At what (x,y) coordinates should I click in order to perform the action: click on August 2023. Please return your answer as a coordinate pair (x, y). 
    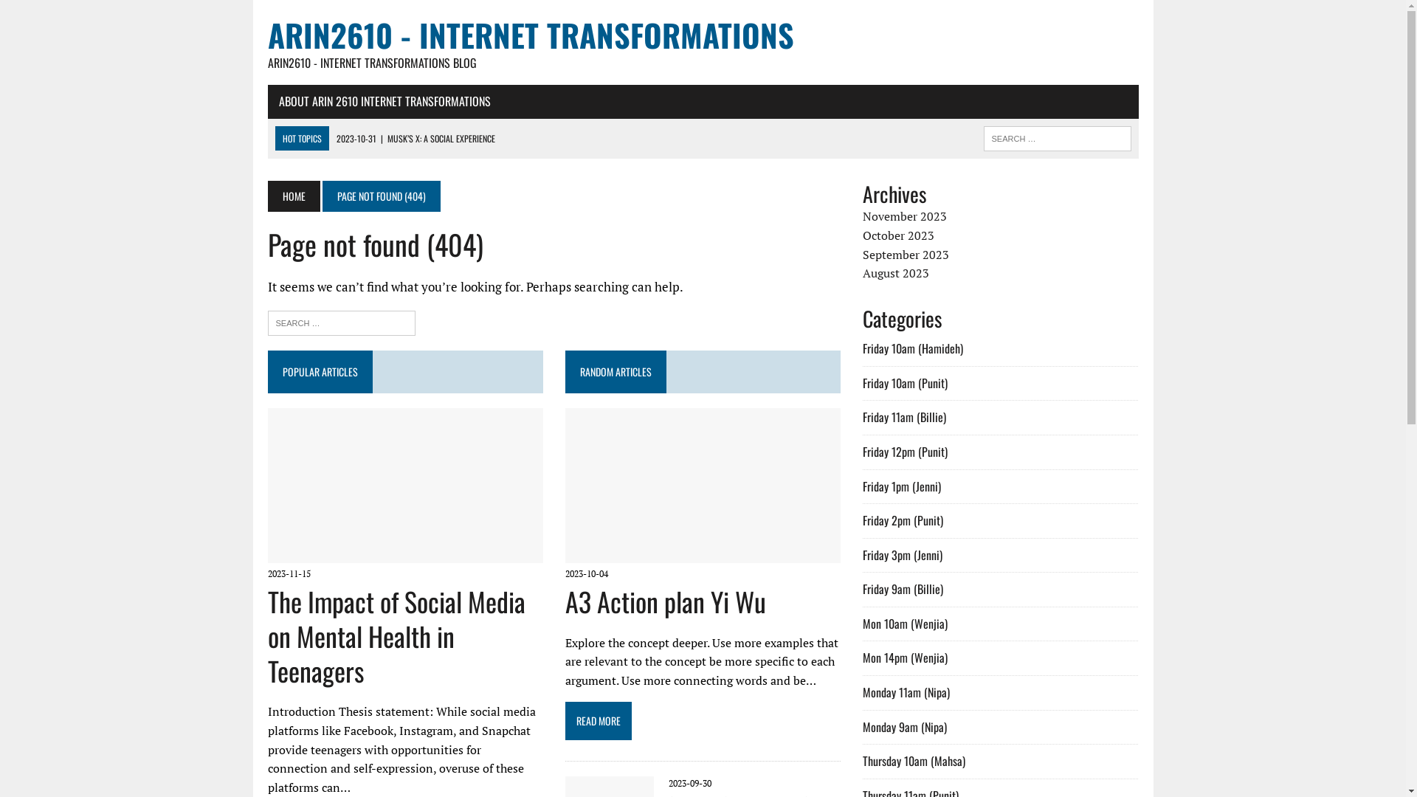
    Looking at the image, I should click on (896, 273).